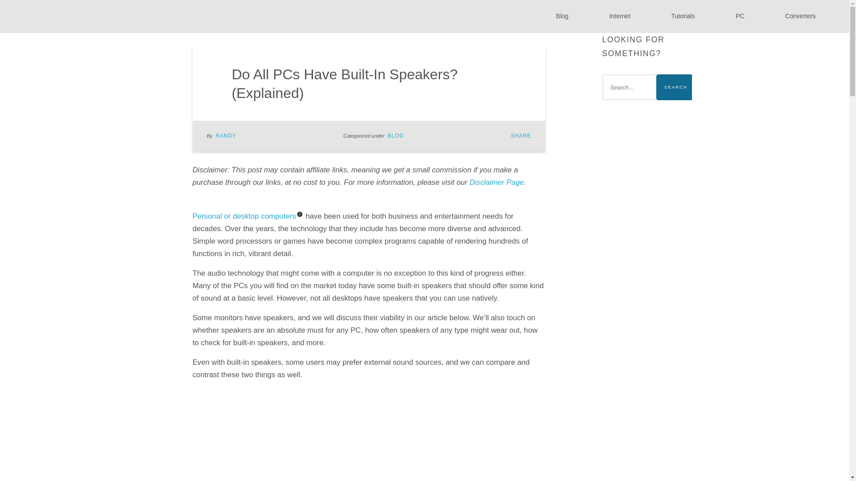 This screenshot has height=481, width=856. Describe the element at coordinates (801, 16) in the screenshot. I see `Converters` at that location.